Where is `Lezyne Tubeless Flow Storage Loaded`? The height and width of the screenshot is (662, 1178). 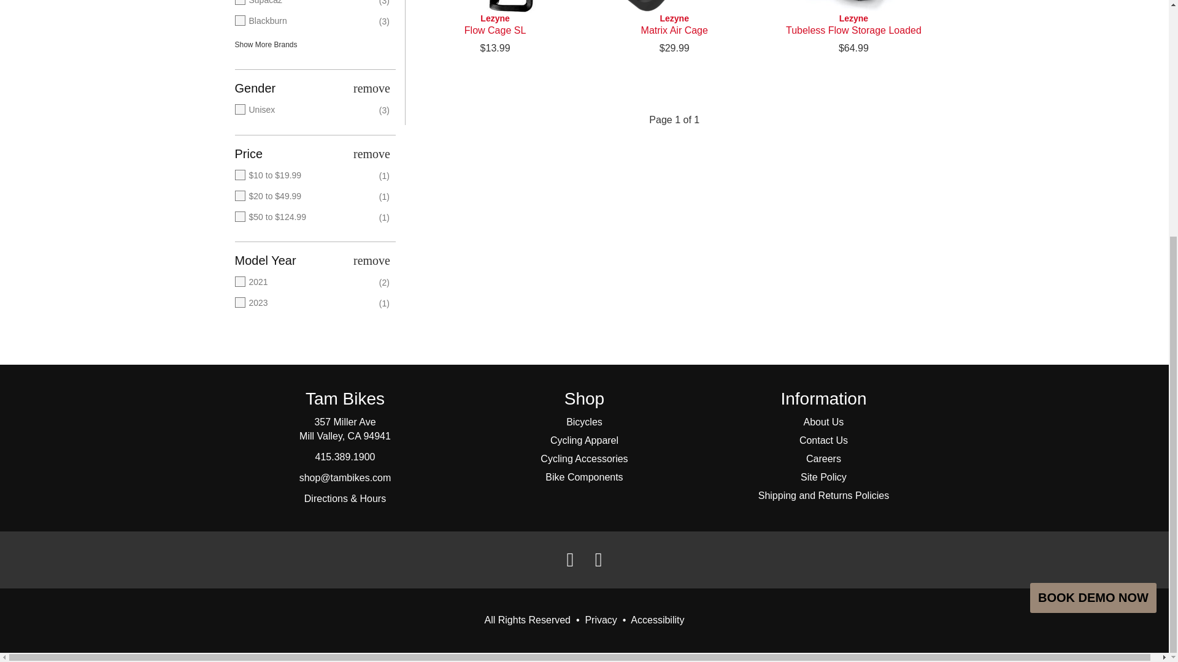 Lezyne Tubeless Flow Storage Loaded is located at coordinates (853, 6).